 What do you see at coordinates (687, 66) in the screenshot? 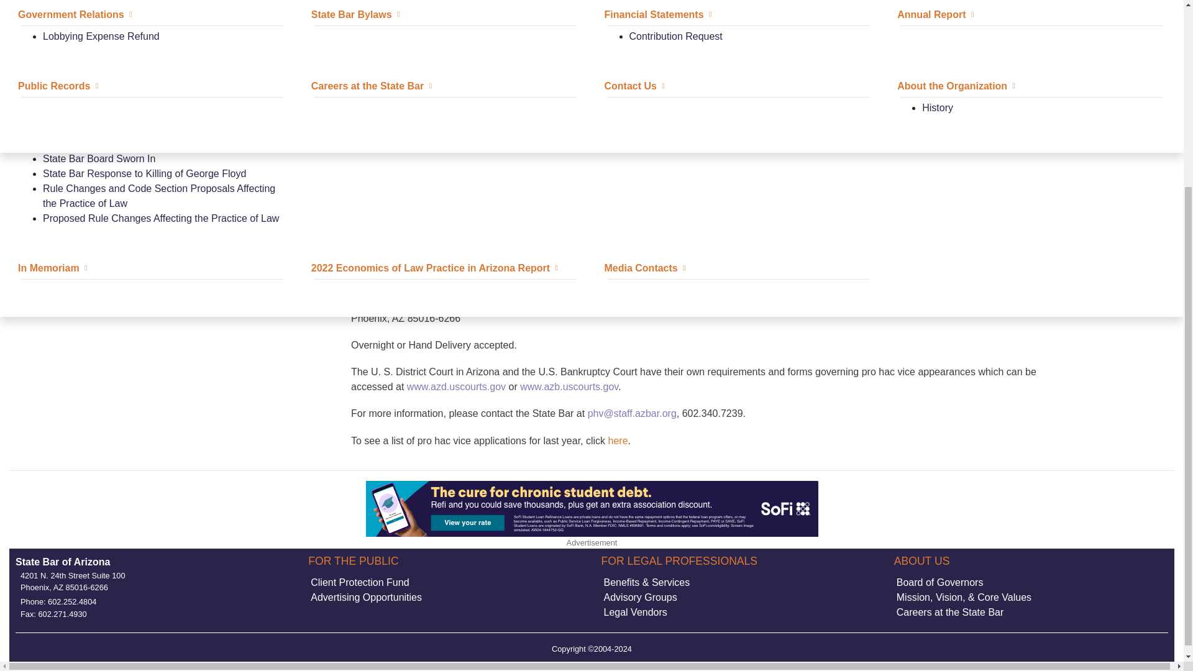
I see `Problems with Nonlawyers` at bounding box center [687, 66].